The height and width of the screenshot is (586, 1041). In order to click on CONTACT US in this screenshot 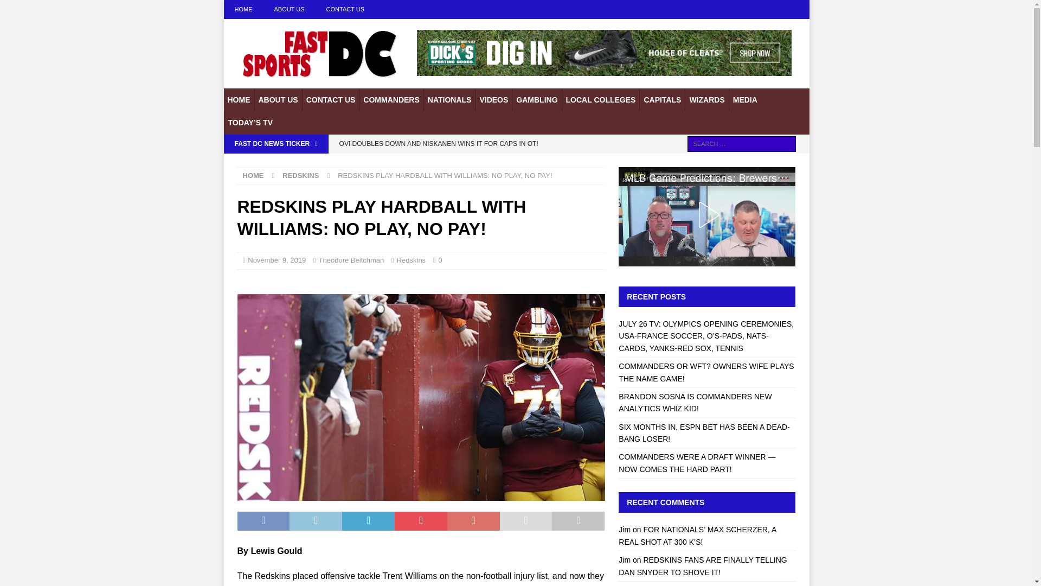, I will do `click(345, 9)`.